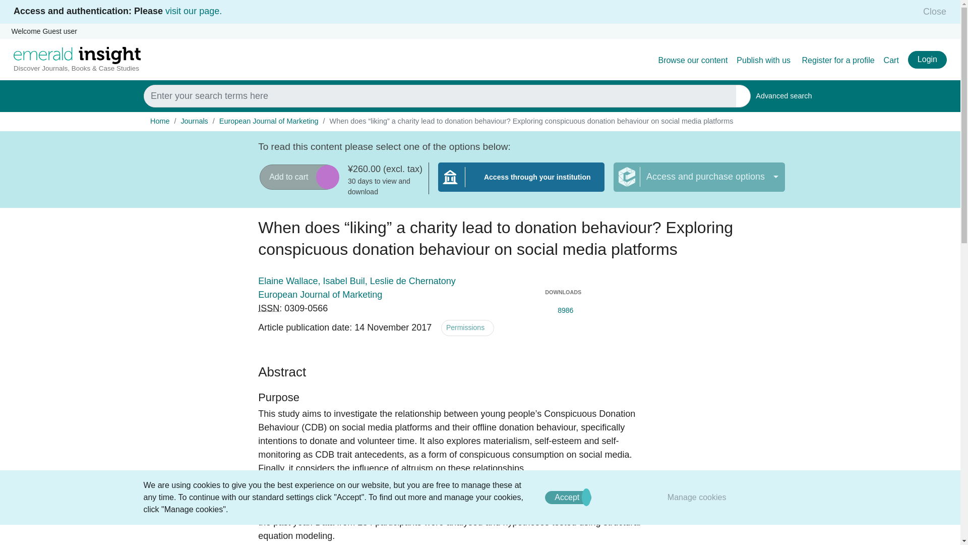 The height and width of the screenshot is (545, 968). Describe the element at coordinates (927, 60) in the screenshot. I see `Manage cookies` at that location.